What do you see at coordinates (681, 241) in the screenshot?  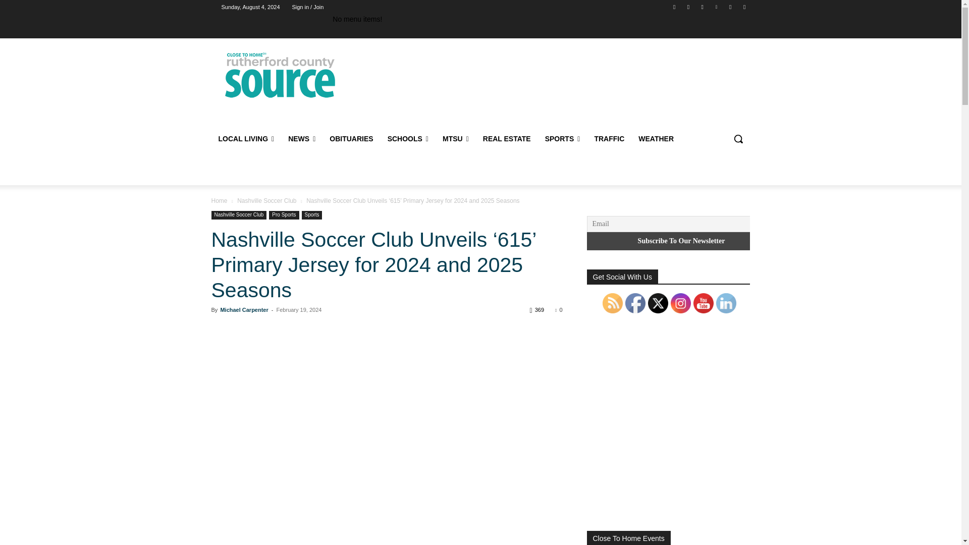 I see `Subscribe To Our Newsletter` at bounding box center [681, 241].